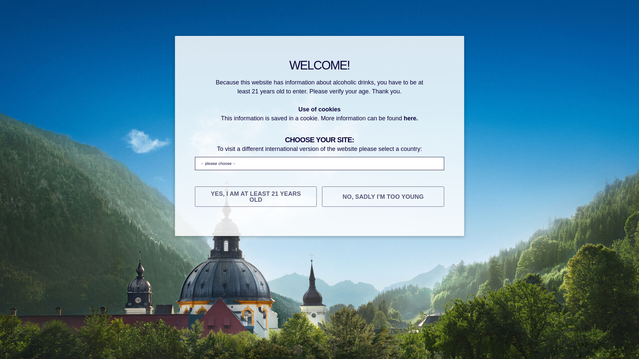  Describe the element at coordinates (214, 226) in the screenshot. I see `OUR BEERS` at that location.